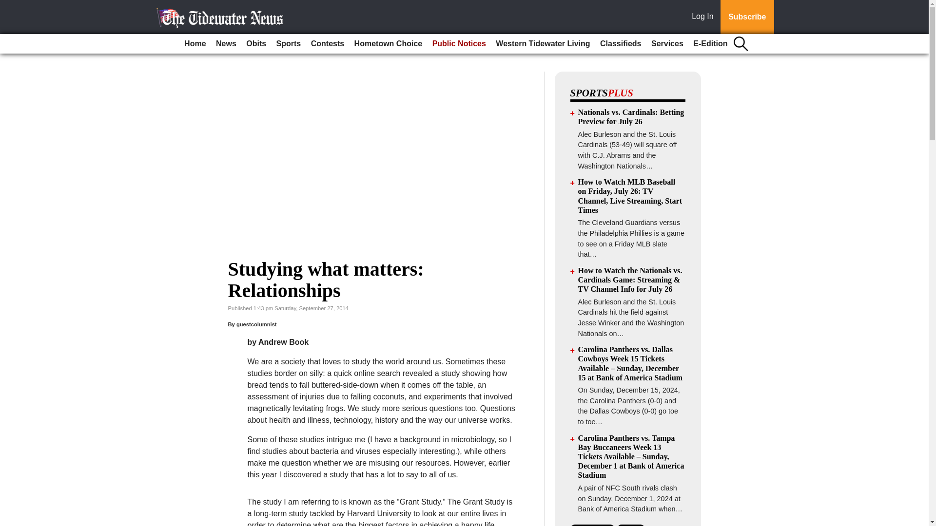 Image resolution: width=936 pixels, height=526 pixels. Describe the element at coordinates (543, 44) in the screenshot. I see `Western Tidewater Living` at that location.